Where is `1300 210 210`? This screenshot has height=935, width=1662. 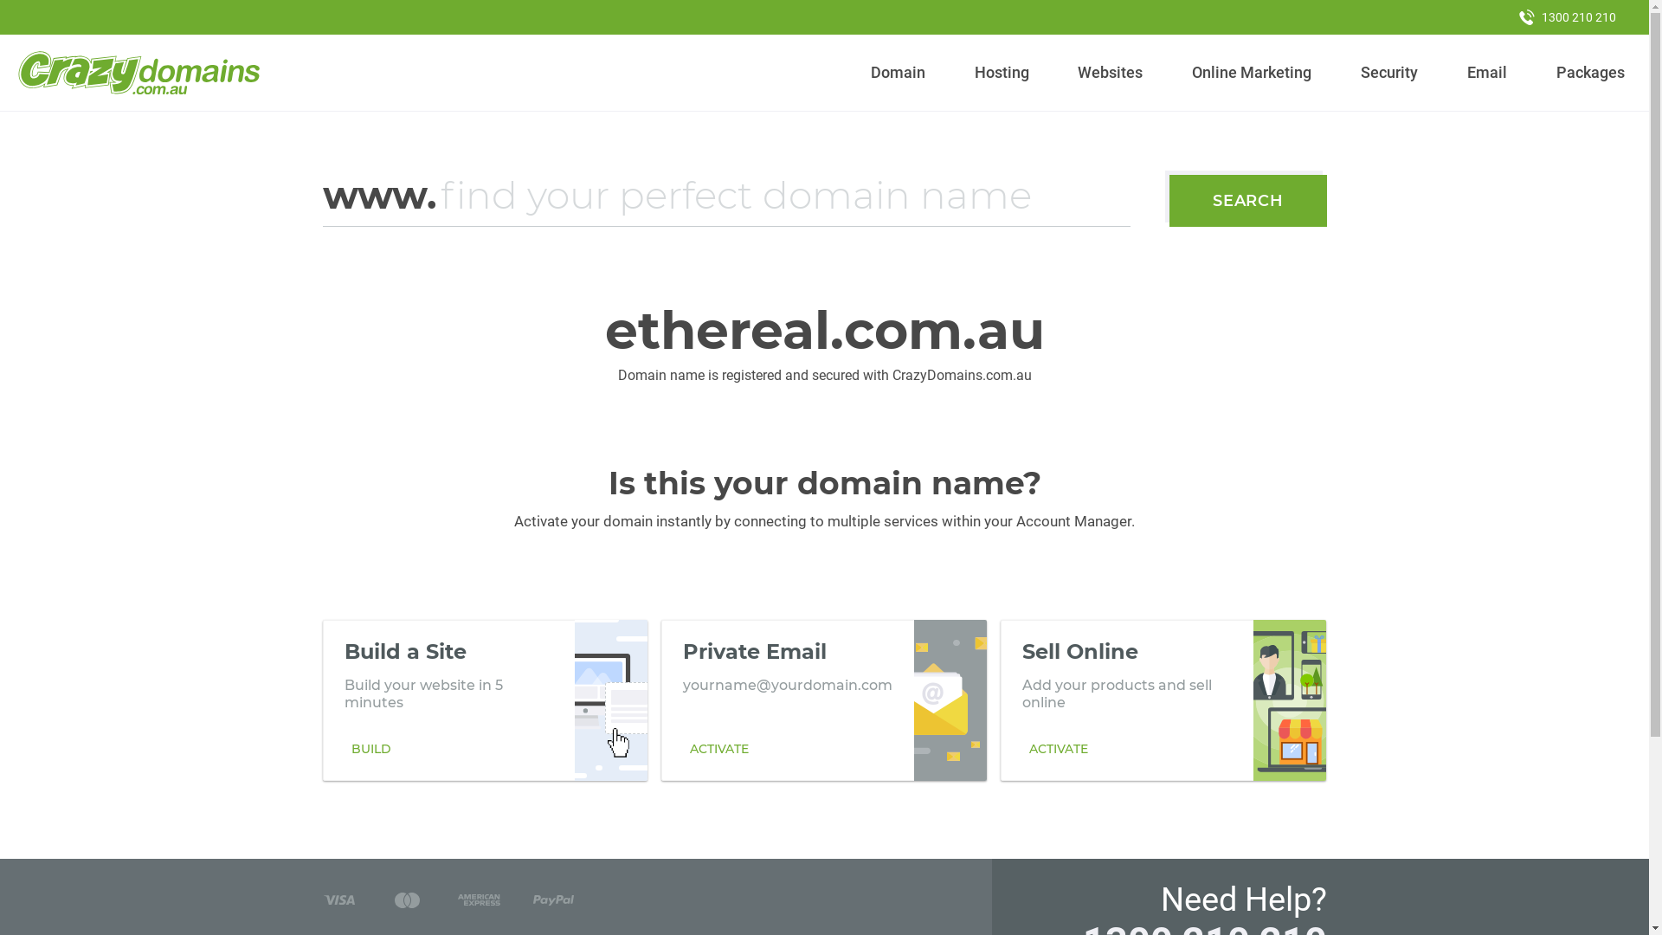 1300 210 210 is located at coordinates (1568, 17).